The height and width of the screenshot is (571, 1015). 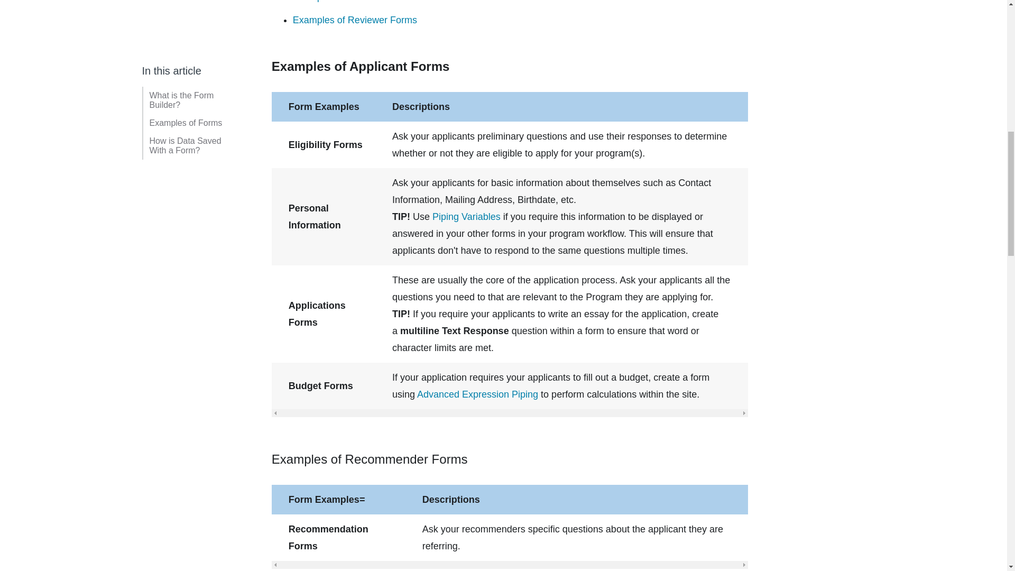 What do you see at coordinates (477, 394) in the screenshot?
I see `Advanced Expression Piping` at bounding box center [477, 394].